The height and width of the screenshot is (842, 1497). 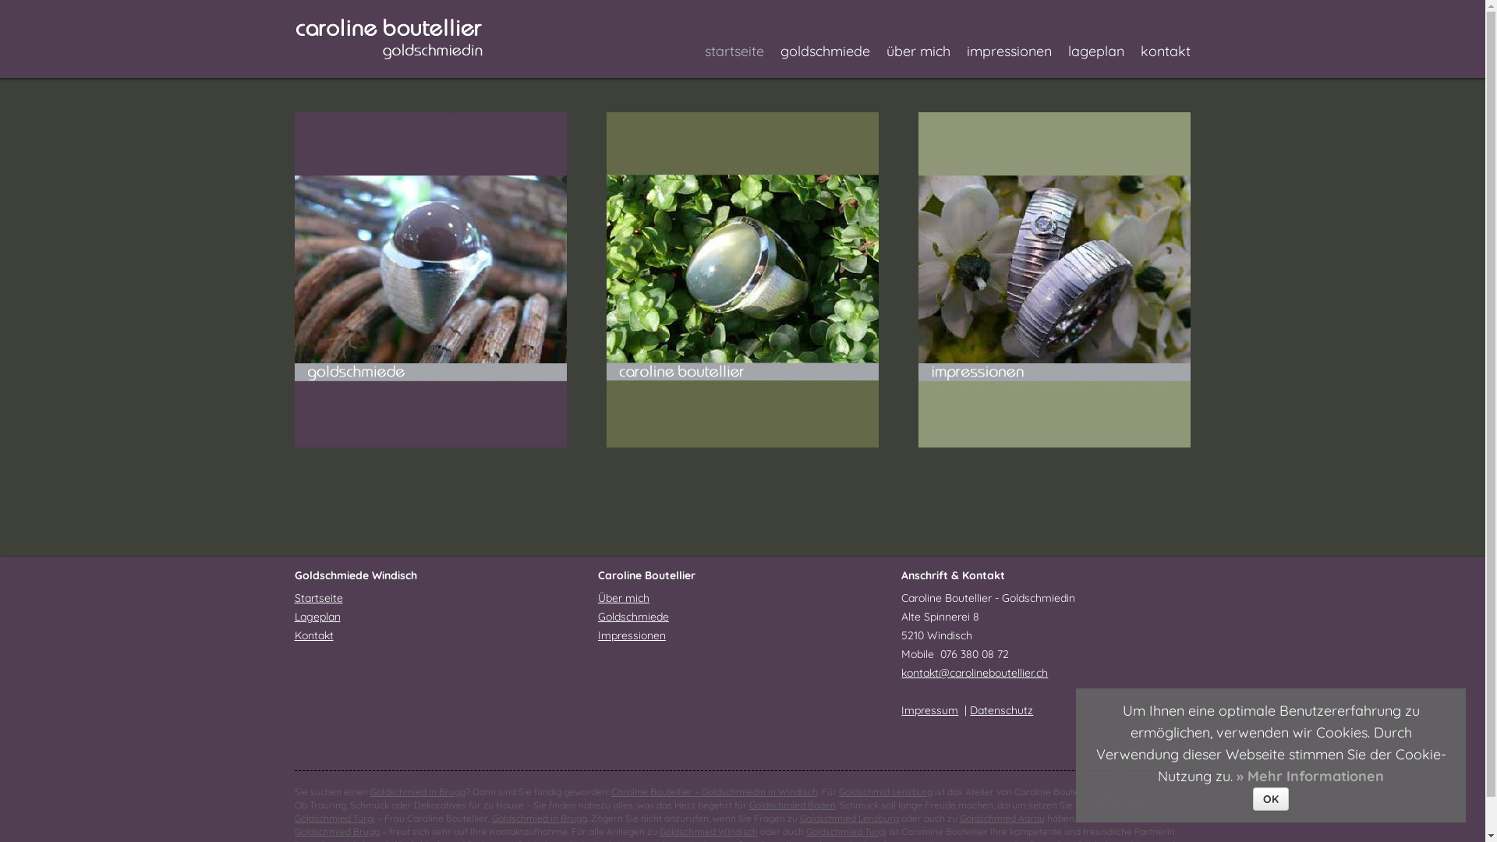 What do you see at coordinates (633, 617) in the screenshot?
I see `Goldschmiede` at bounding box center [633, 617].